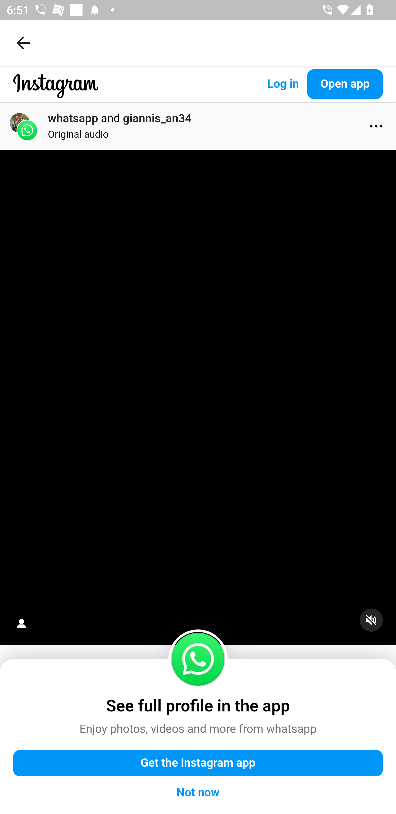 The image size is (396, 814). What do you see at coordinates (378, 627) in the screenshot?
I see `Toggle audio` at bounding box center [378, 627].